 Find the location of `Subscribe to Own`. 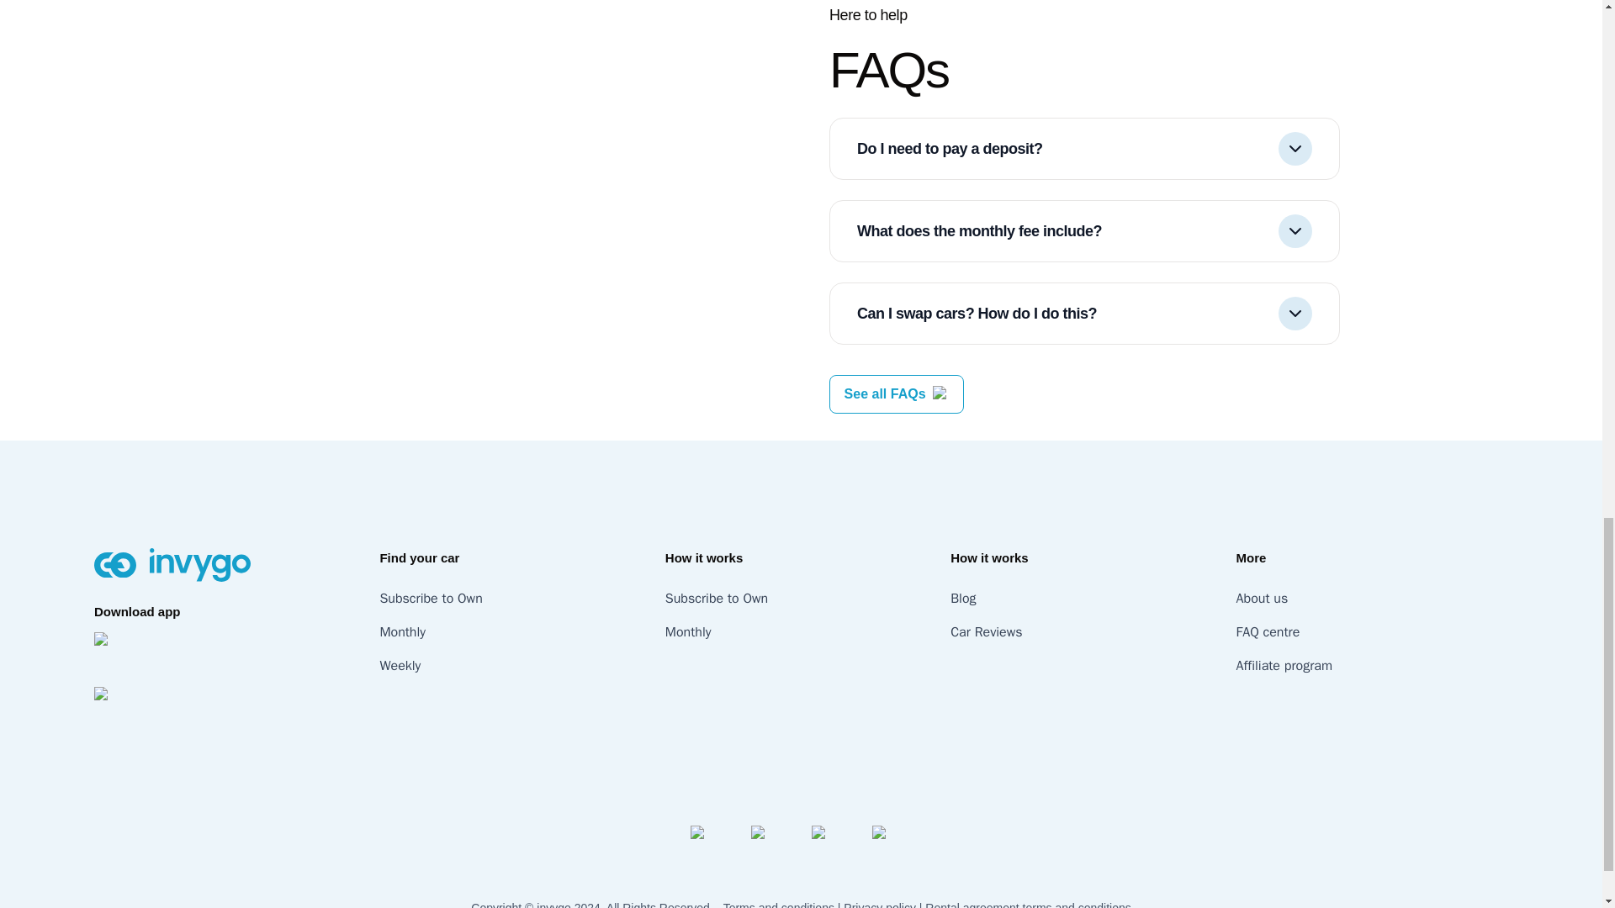

Subscribe to Own is located at coordinates (431, 599).